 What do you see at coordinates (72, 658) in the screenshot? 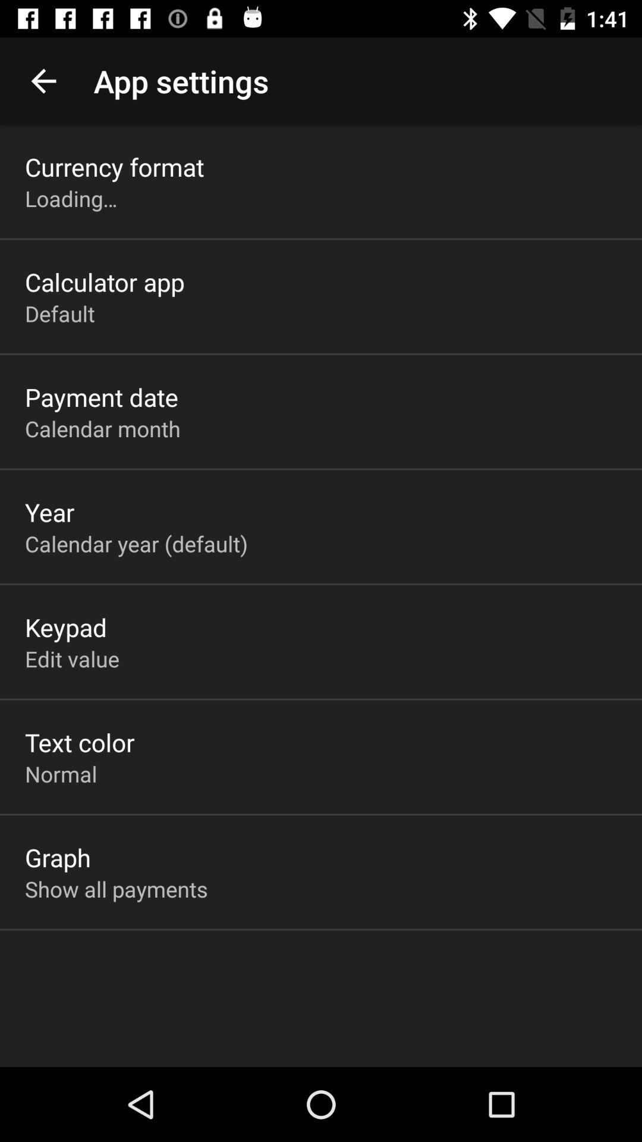
I see `turn on the icon above the text color app` at bounding box center [72, 658].